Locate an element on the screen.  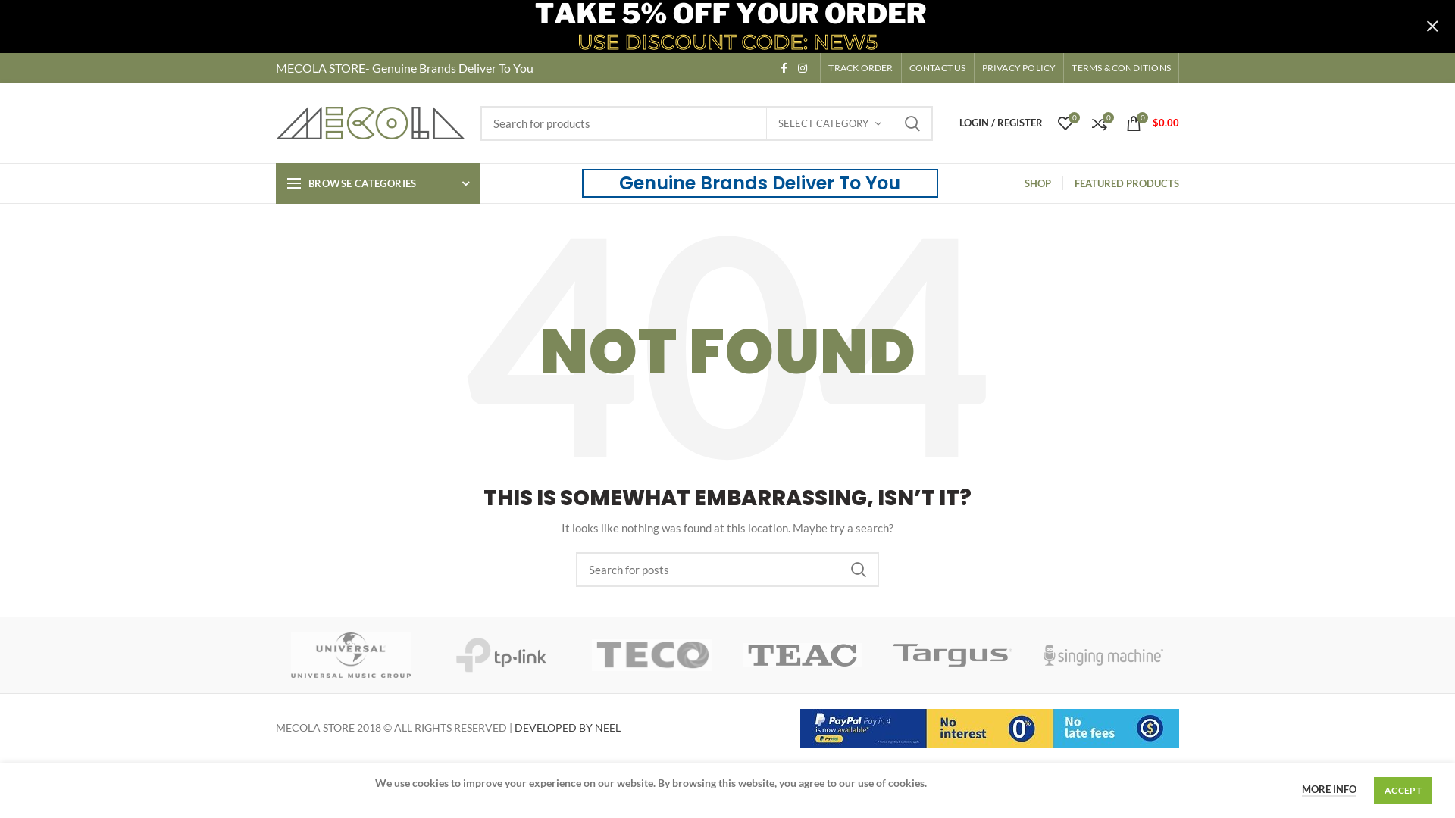
Targus is located at coordinates (953, 655).